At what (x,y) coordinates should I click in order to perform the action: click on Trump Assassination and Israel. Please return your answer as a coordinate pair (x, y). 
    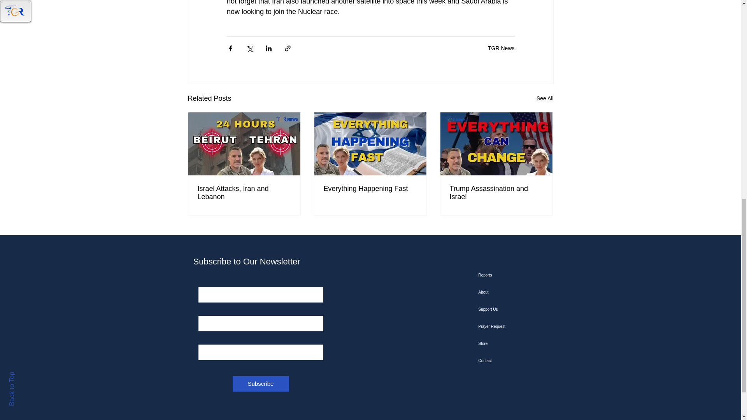
    Looking at the image, I should click on (496, 193).